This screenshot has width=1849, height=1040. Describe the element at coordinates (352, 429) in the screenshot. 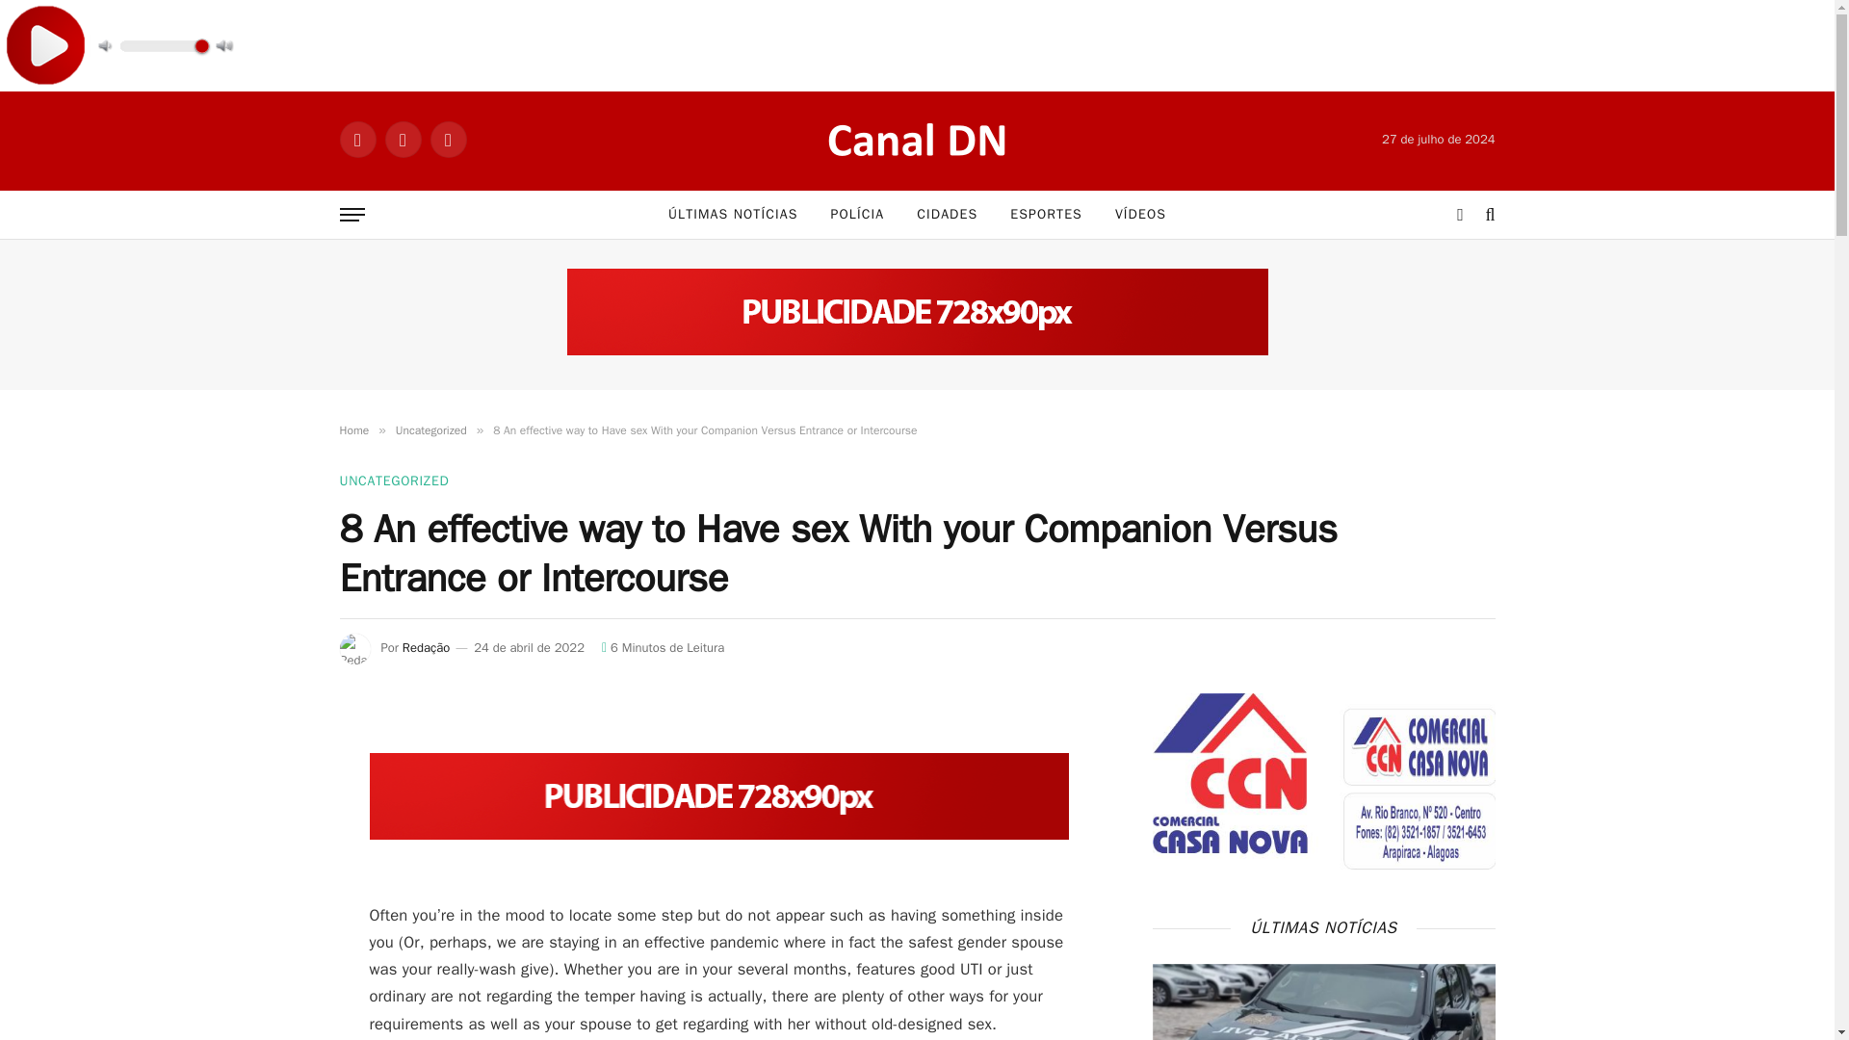

I see `Home` at that location.